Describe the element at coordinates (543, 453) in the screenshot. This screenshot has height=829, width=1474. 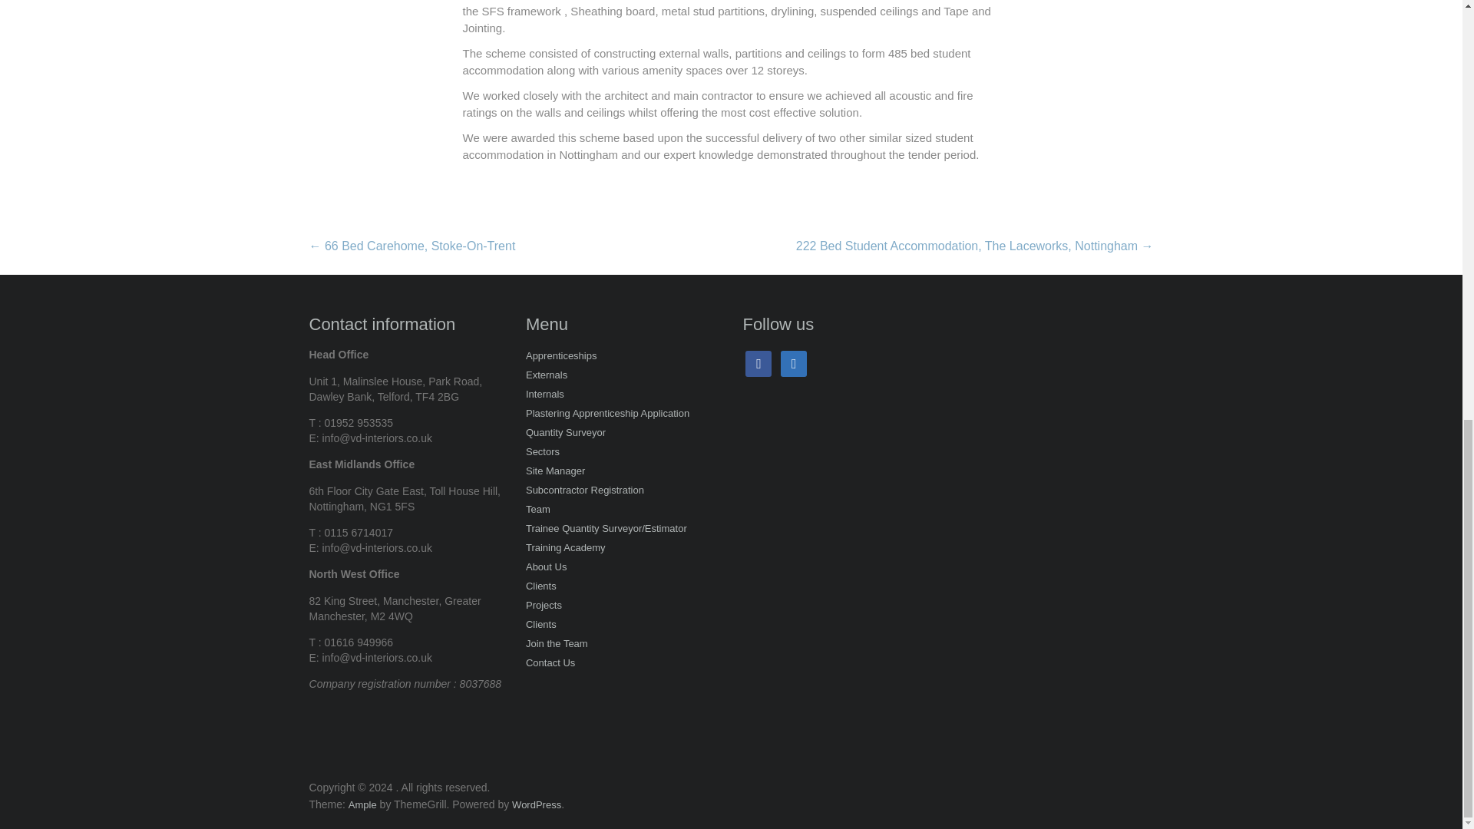
I see `Sectors` at that location.